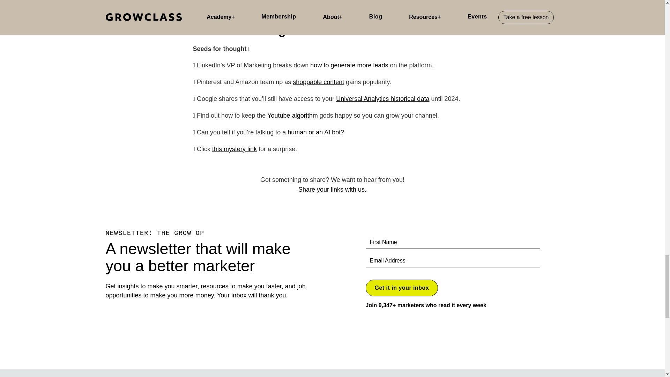 The image size is (670, 377). I want to click on this mystery link, so click(234, 149).